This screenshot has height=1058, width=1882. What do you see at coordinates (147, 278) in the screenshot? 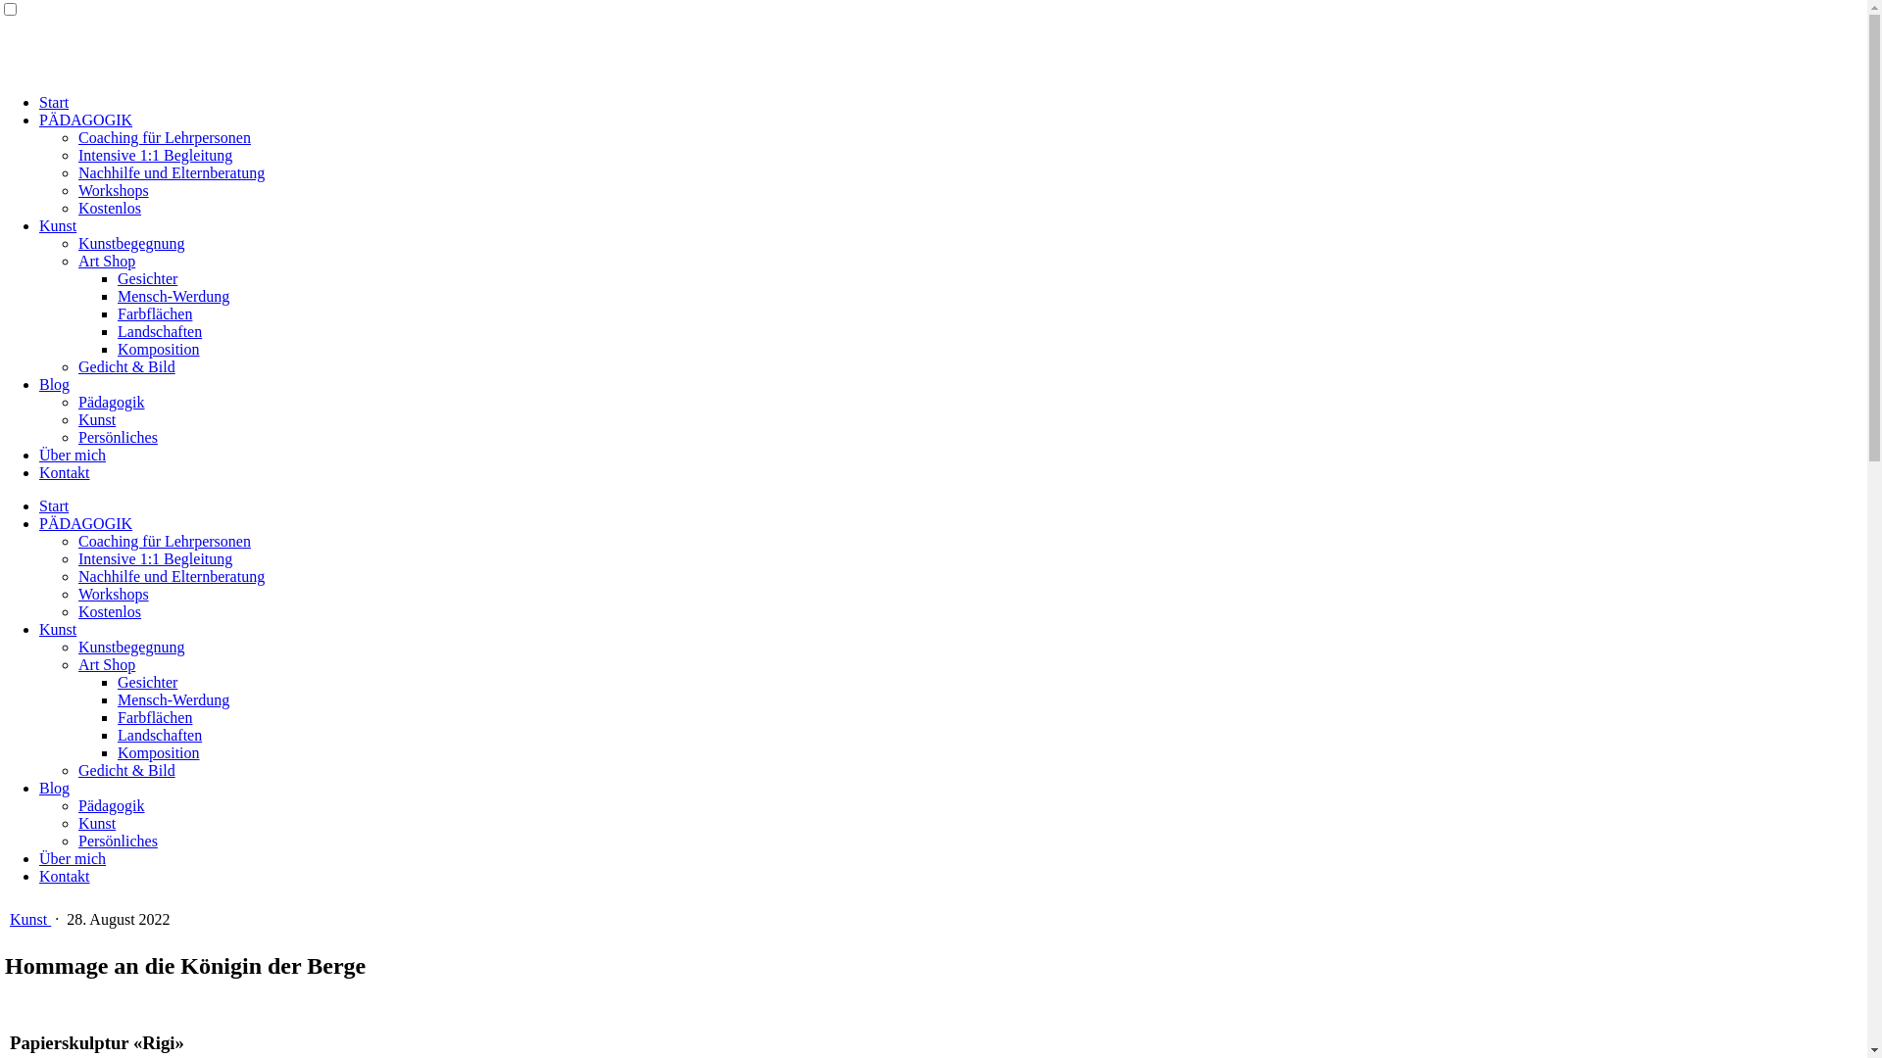
I see `Gesichter` at bounding box center [147, 278].